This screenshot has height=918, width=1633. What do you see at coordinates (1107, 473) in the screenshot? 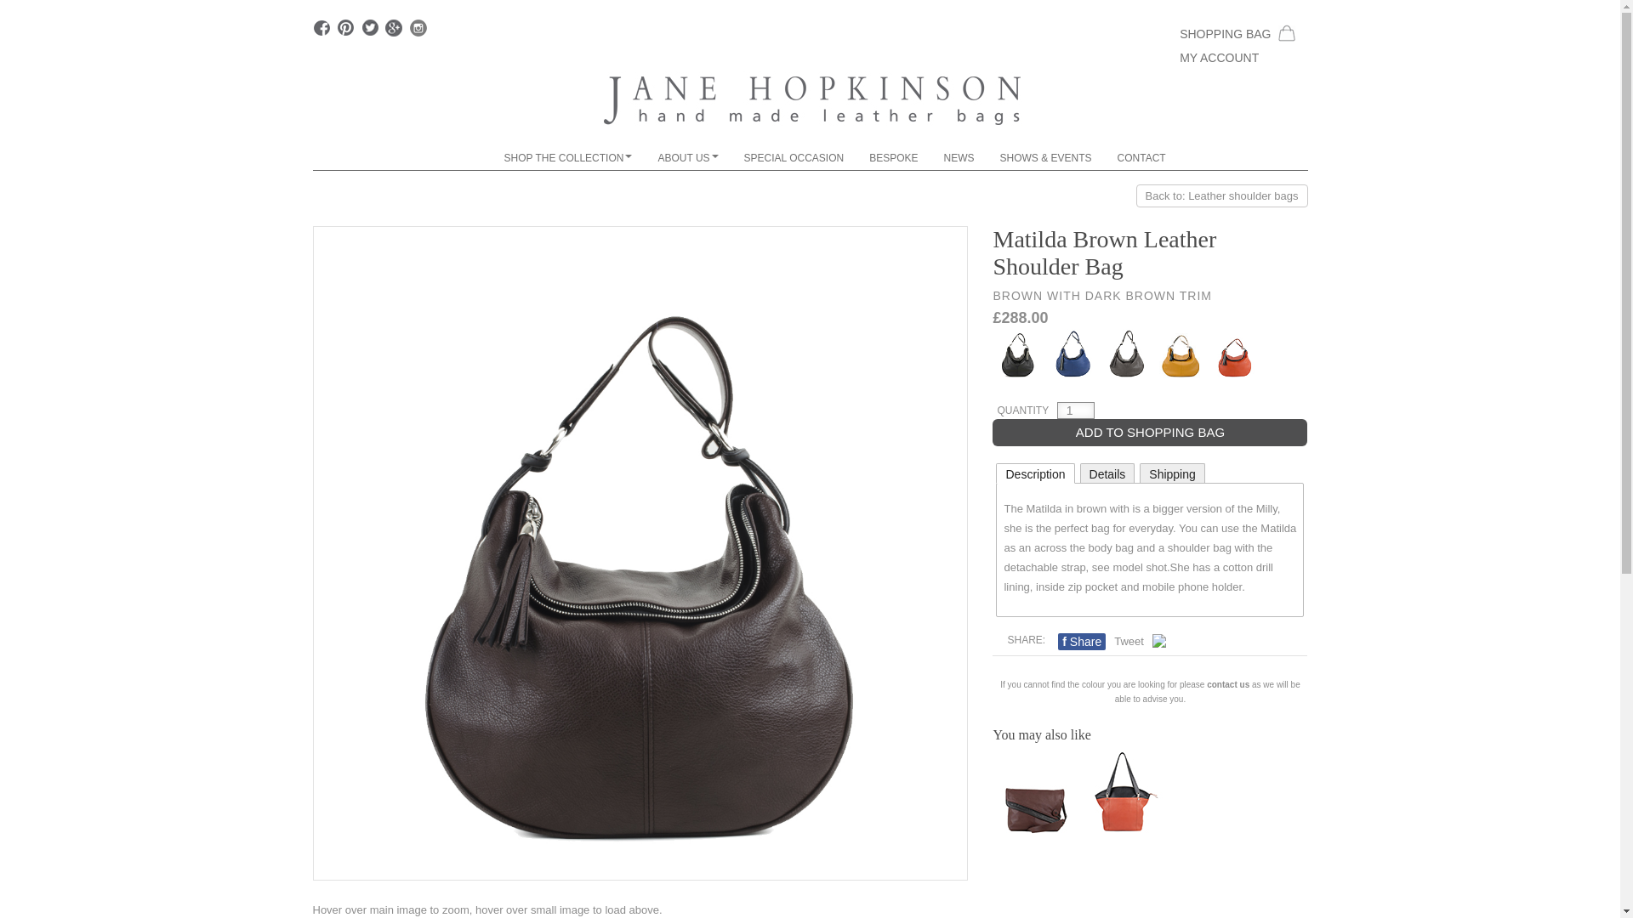
I see `Details` at bounding box center [1107, 473].